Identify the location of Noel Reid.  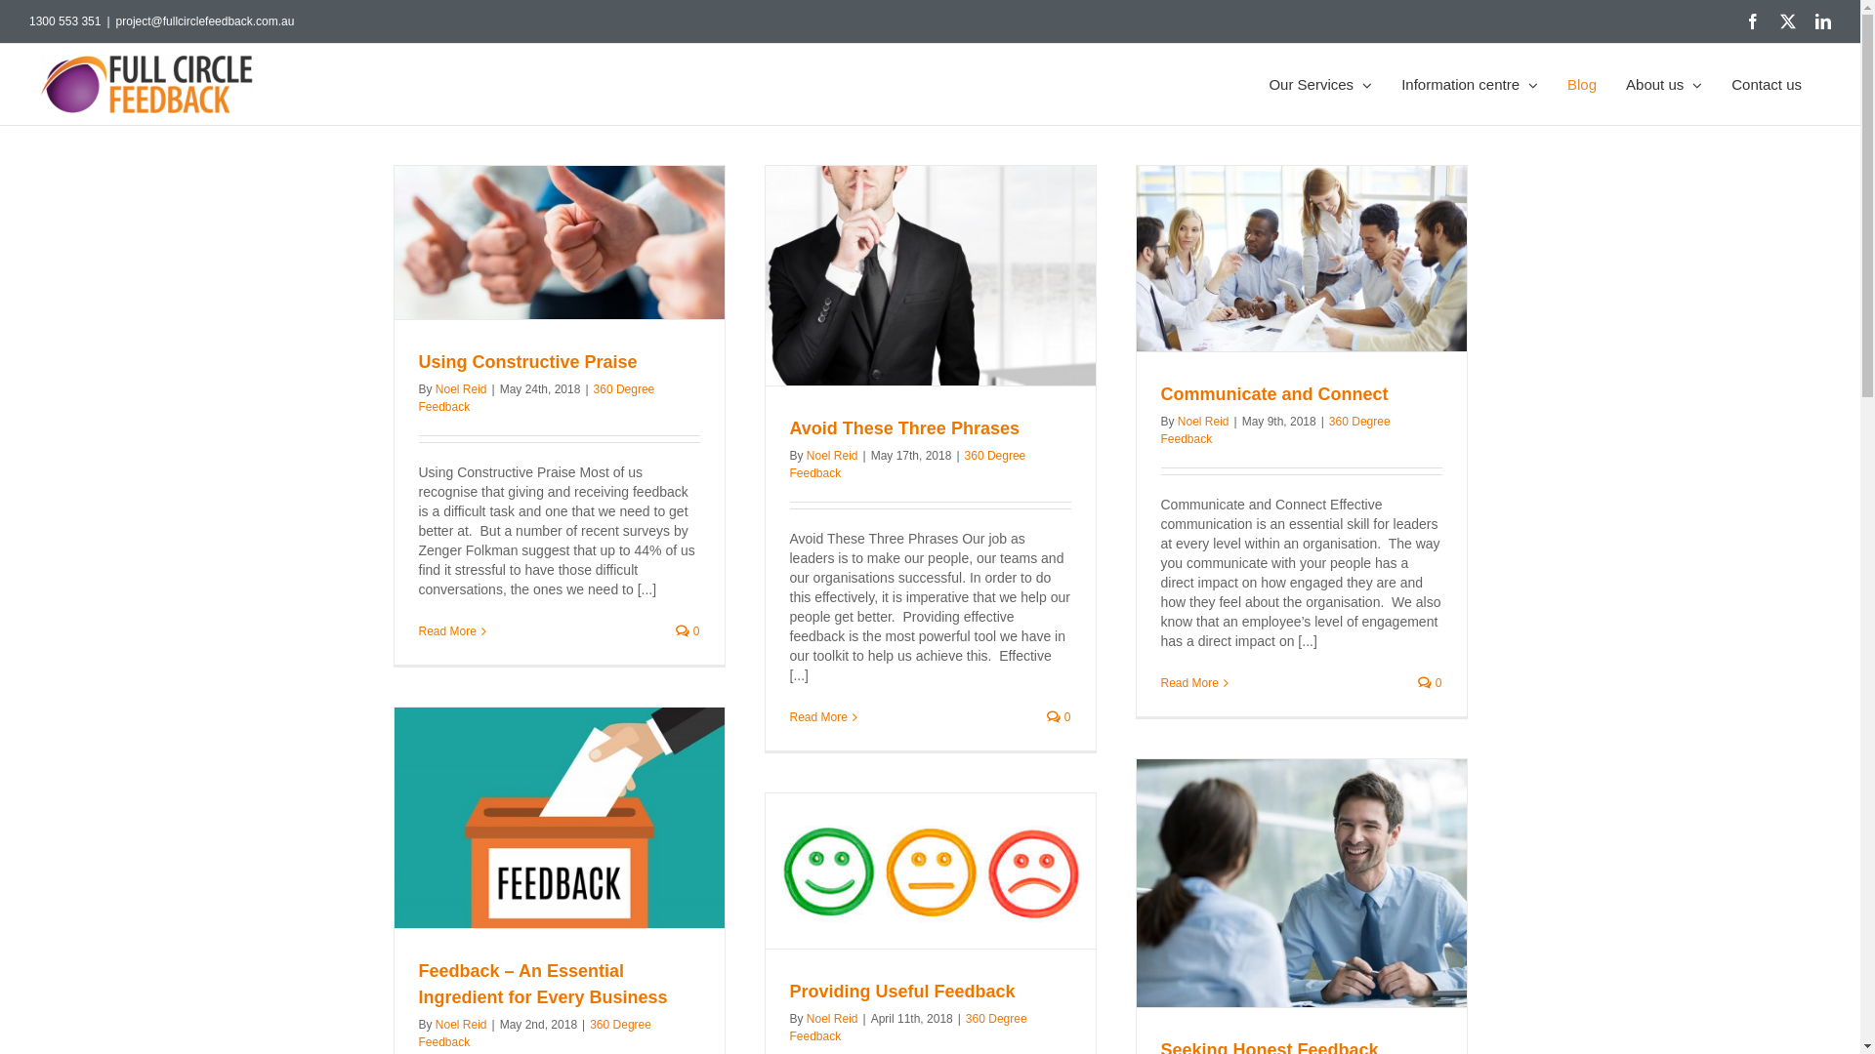
(461, 389).